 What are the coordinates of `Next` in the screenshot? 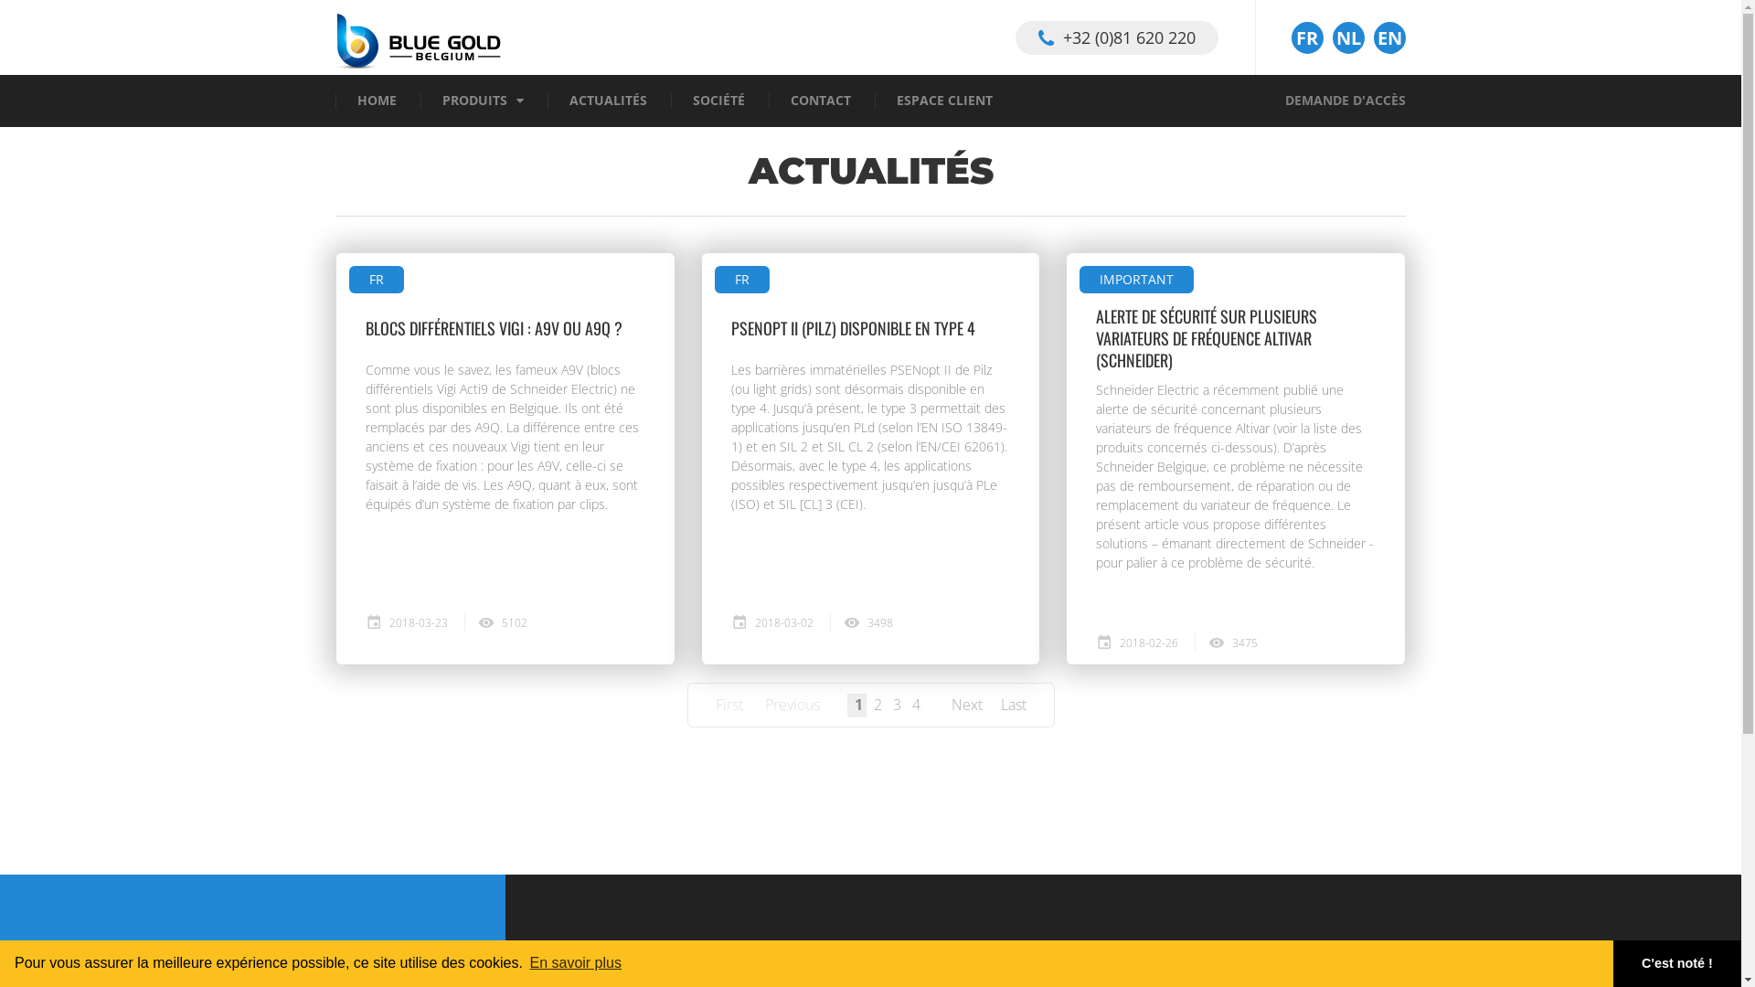 It's located at (966, 705).